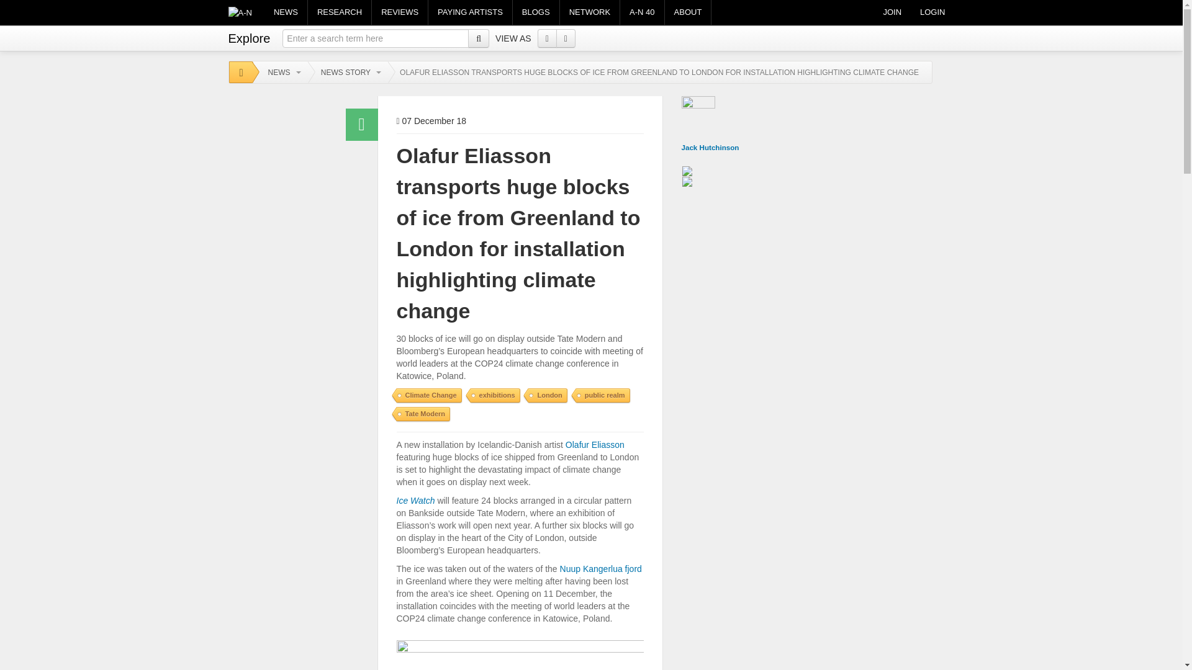 The image size is (1192, 670). Describe the element at coordinates (400, 12) in the screenshot. I see `Reviews` at that location.